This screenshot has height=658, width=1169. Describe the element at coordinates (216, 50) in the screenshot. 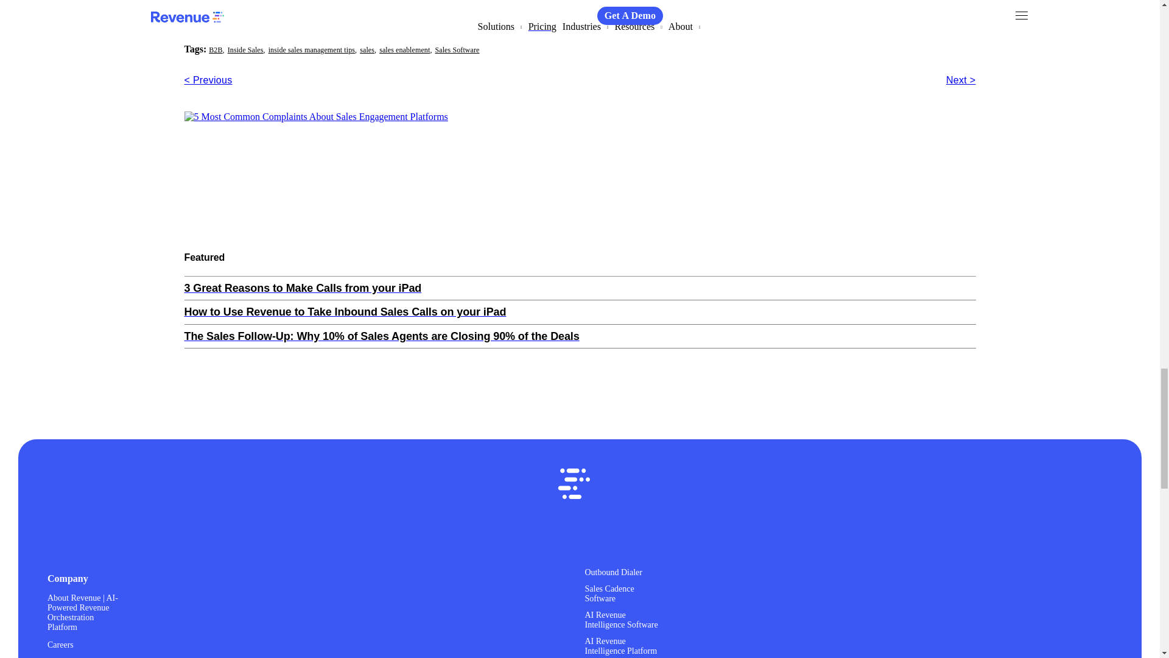

I see `B2B` at that location.